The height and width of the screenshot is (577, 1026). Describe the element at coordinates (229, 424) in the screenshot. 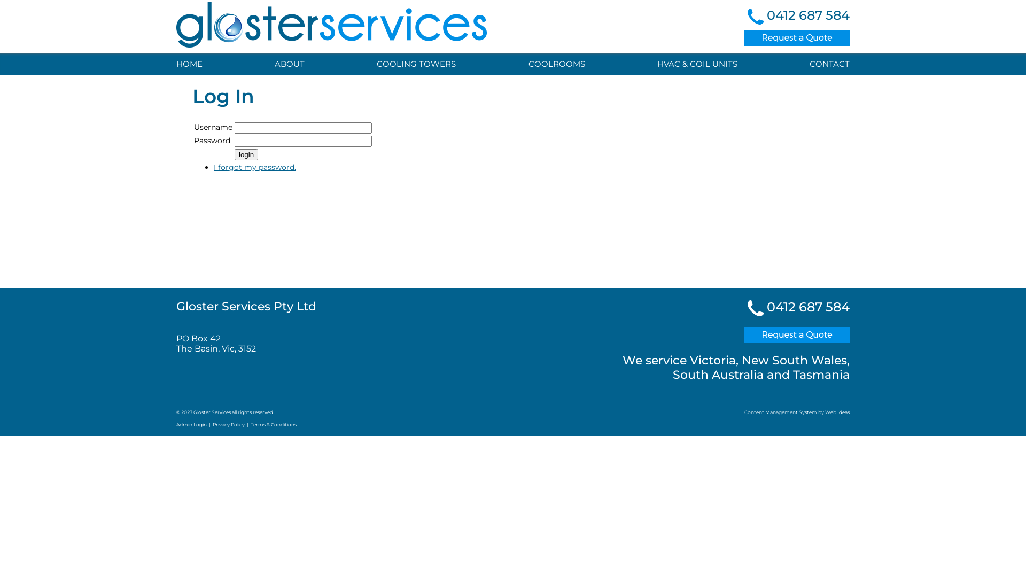

I see `Privacy Policy` at that location.